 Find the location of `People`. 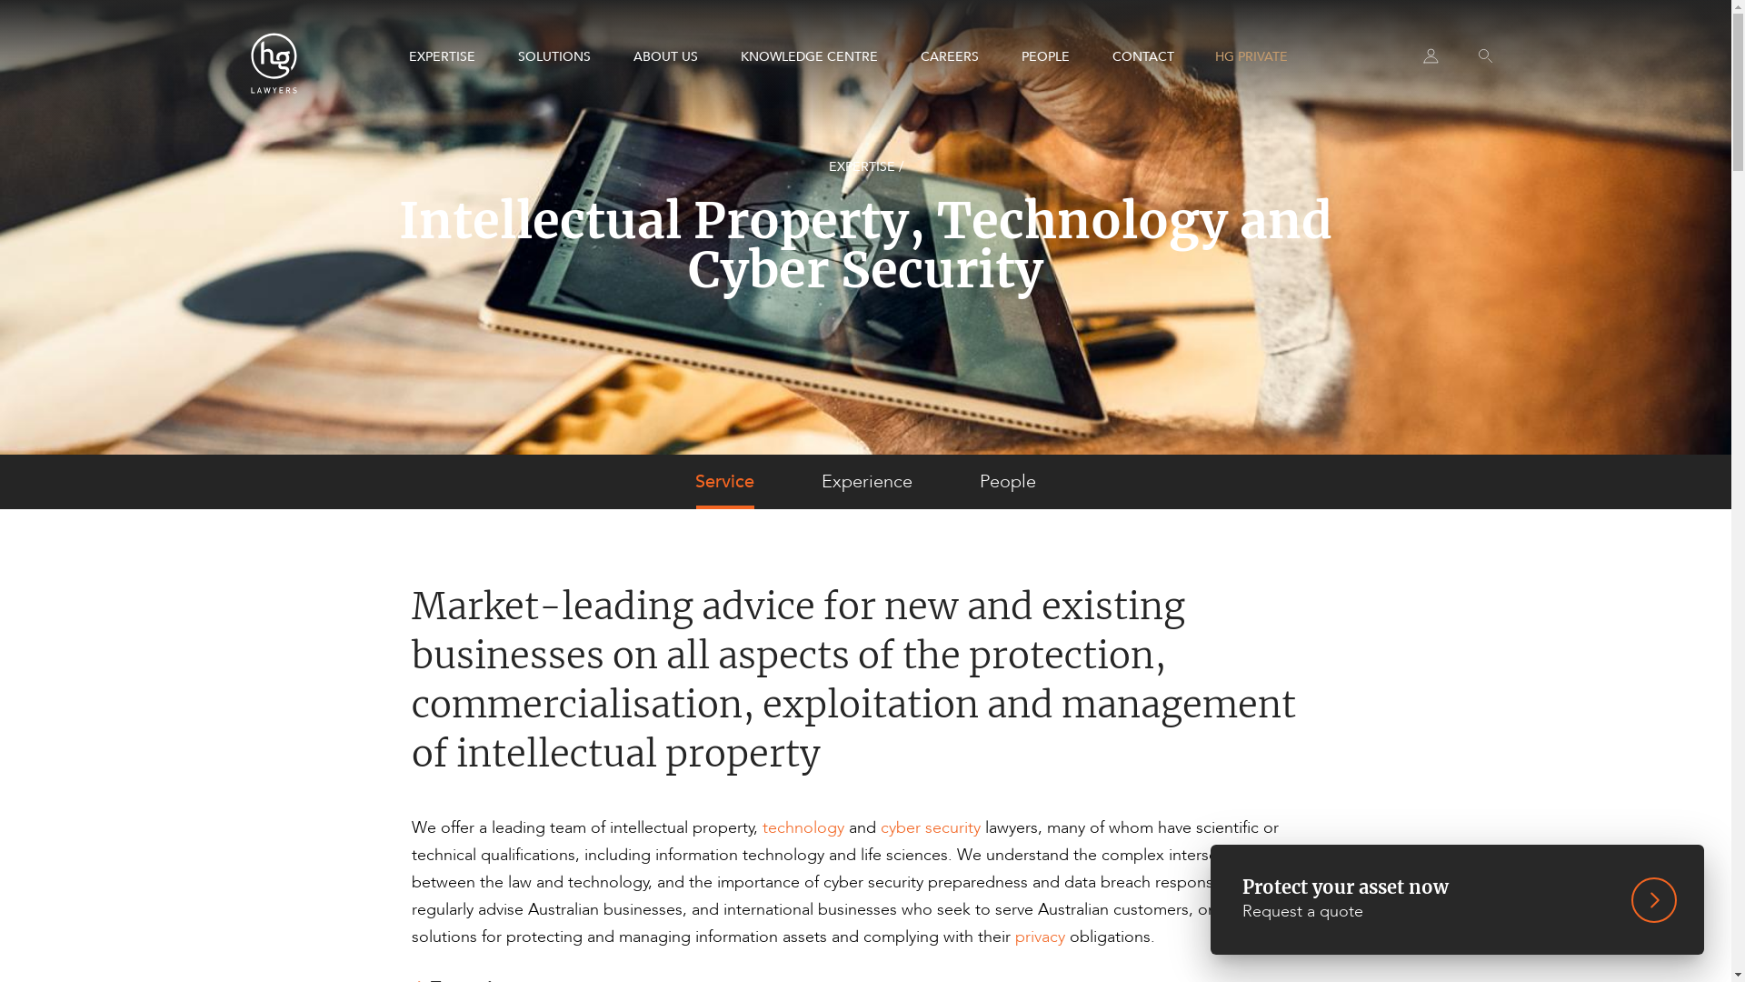

People is located at coordinates (1008, 482).